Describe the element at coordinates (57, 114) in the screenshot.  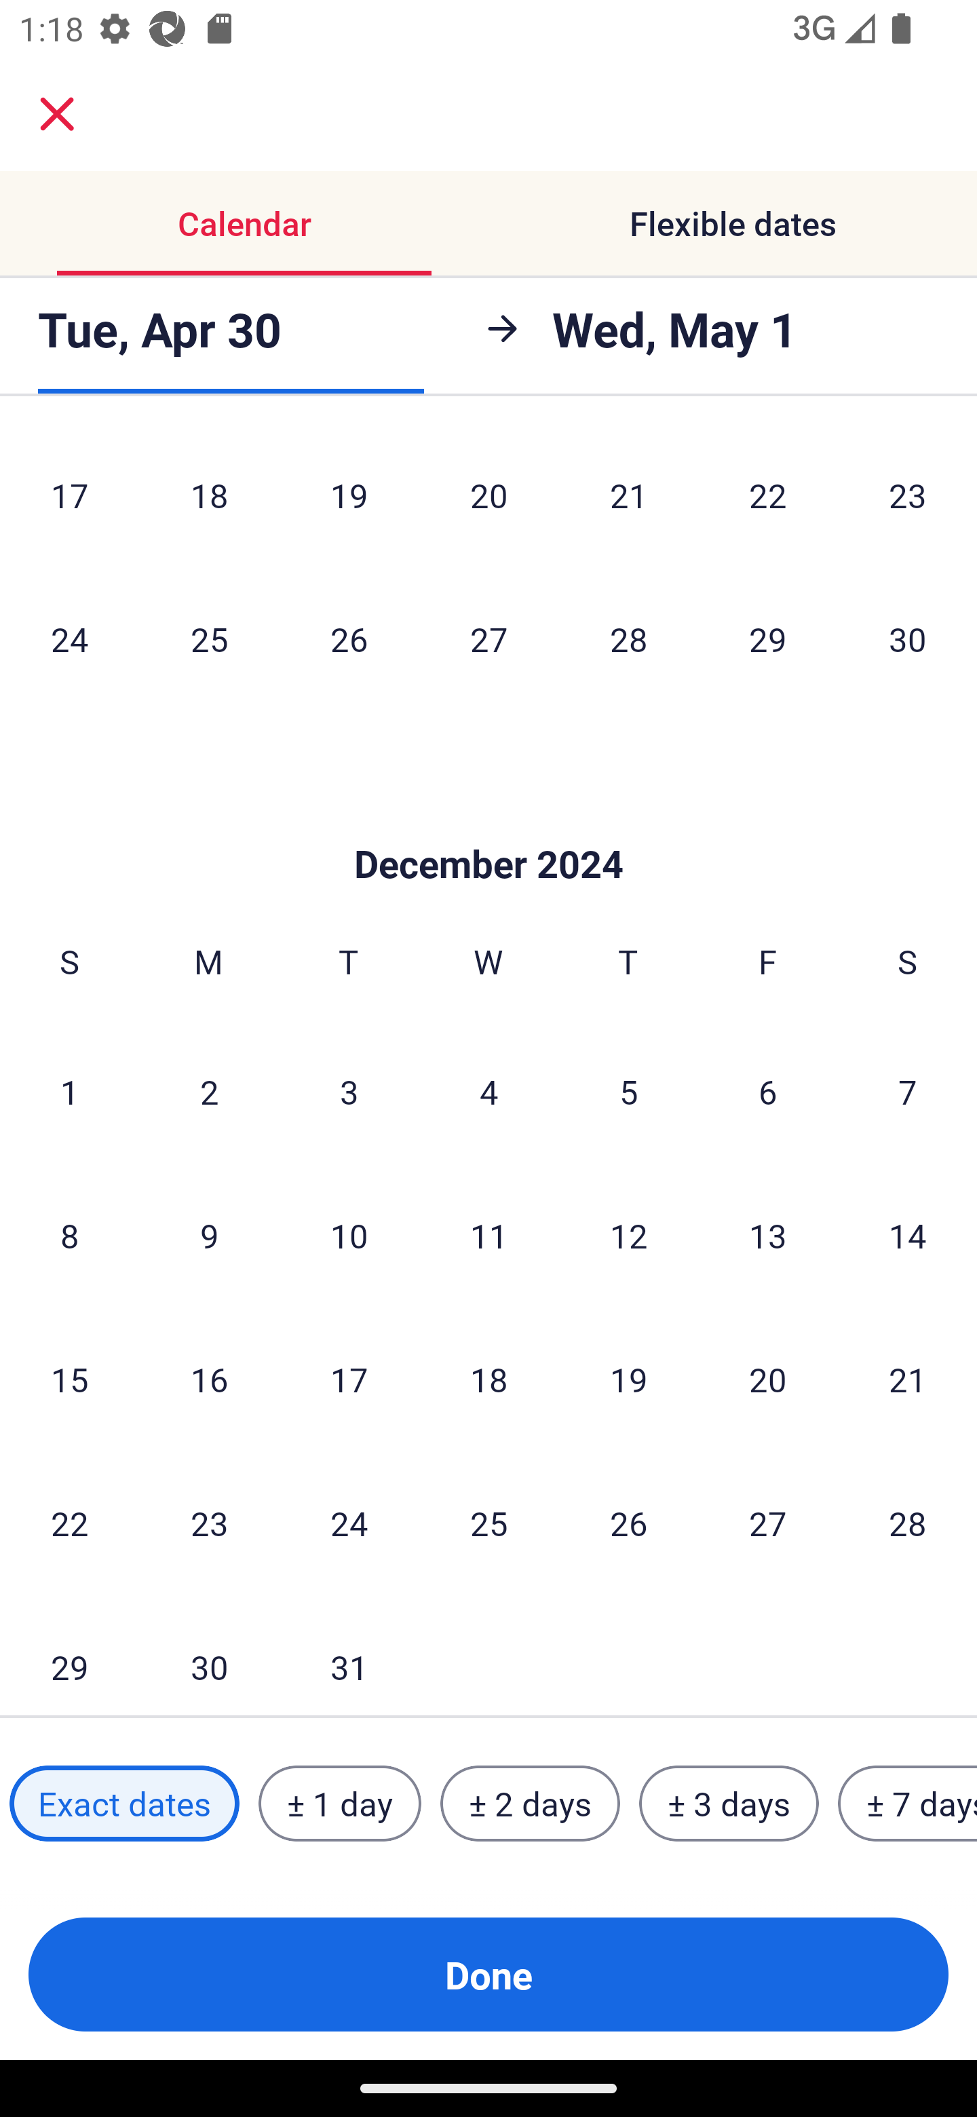
I see `close.` at that location.